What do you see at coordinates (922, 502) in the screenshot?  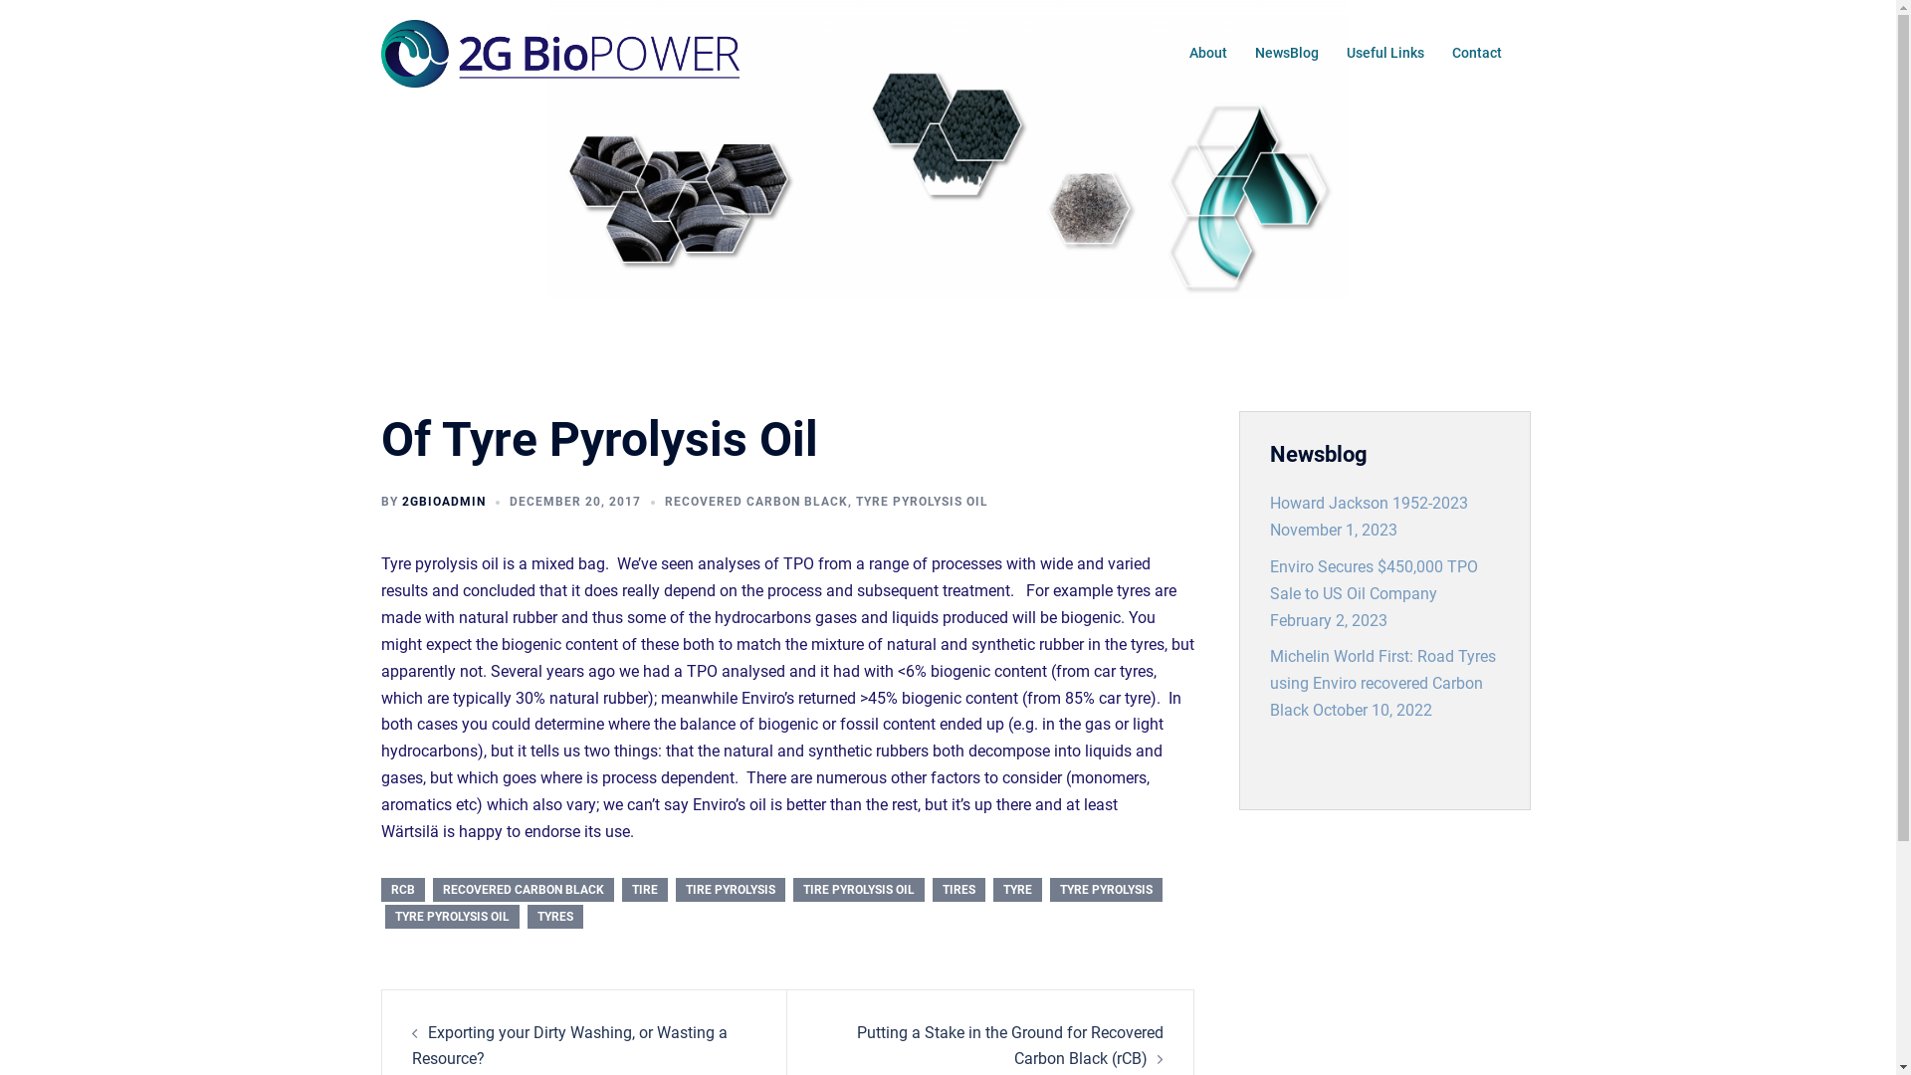 I see `TYRE PYROLYSIS OIL` at bounding box center [922, 502].